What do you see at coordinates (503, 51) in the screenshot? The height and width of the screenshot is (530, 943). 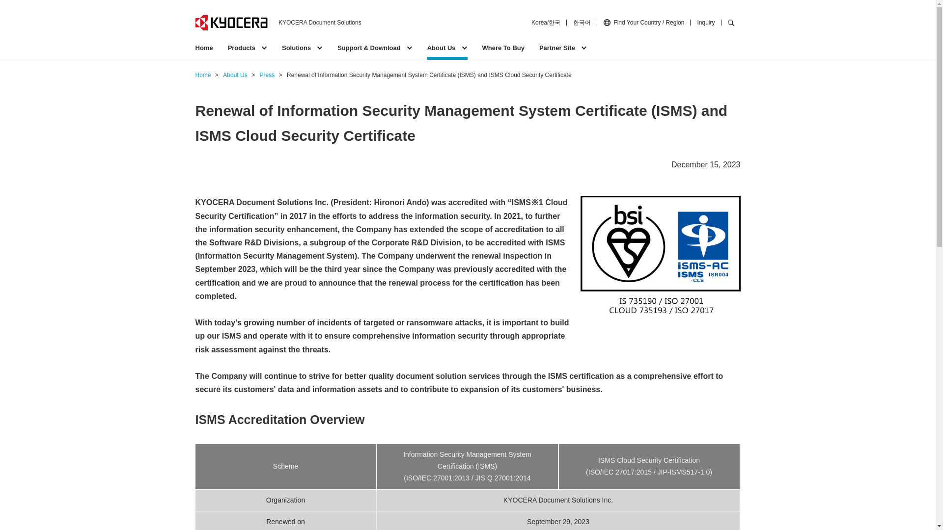 I see `Where To Buy` at bounding box center [503, 51].